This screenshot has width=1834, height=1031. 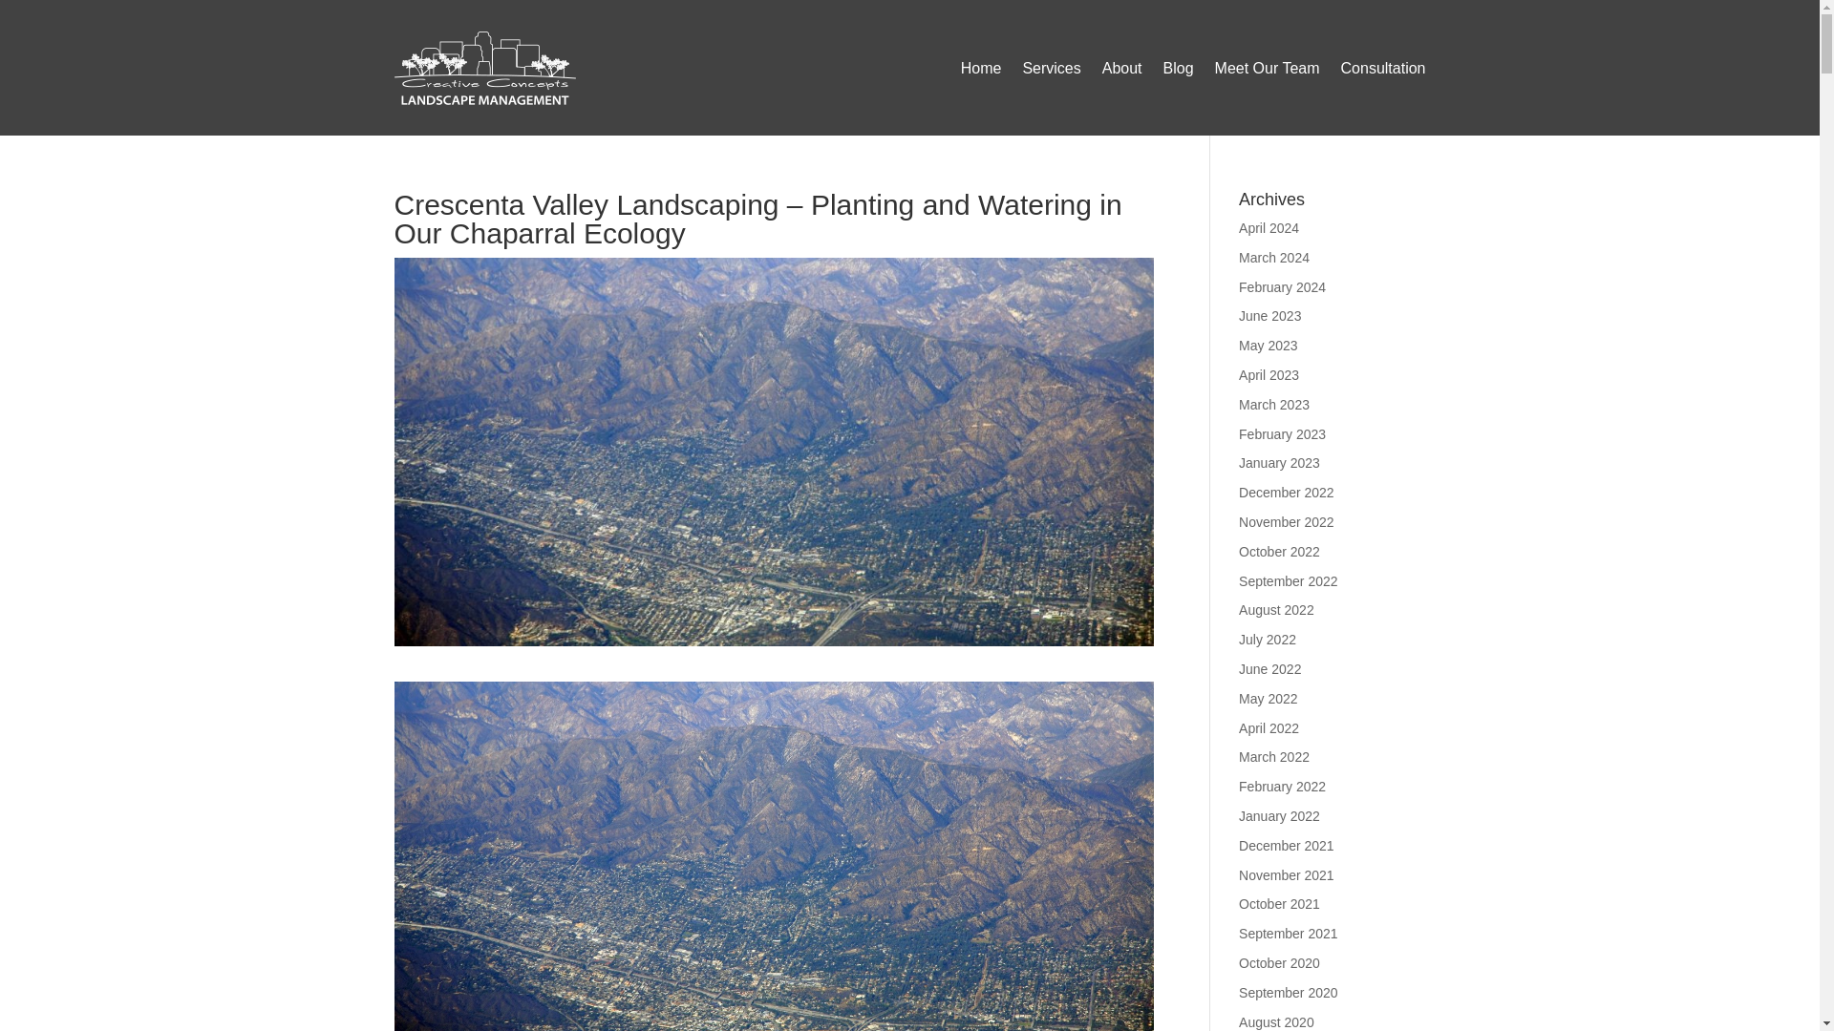 What do you see at coordinates (1274, 258) in the screenshot?
I see `March 2024` at bounding box center [1274, 258].